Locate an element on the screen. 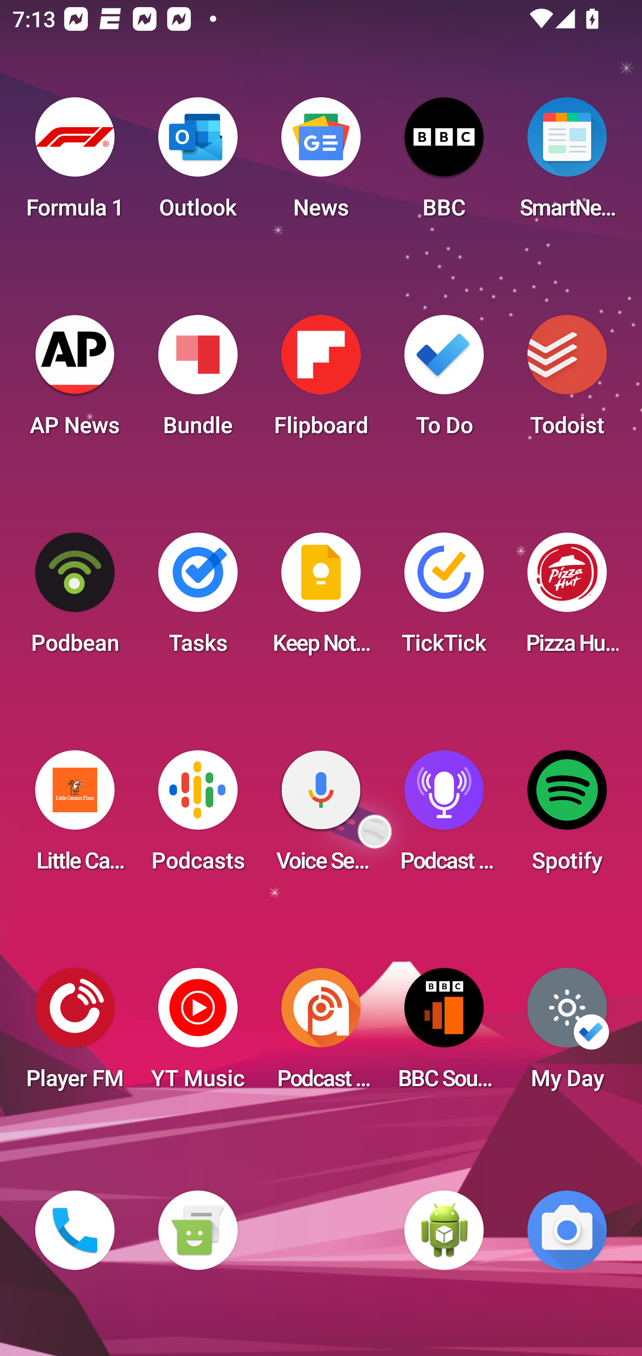 This screenshot has height=1356, width=642. Keep Notes is located at coordinates (321, 599).